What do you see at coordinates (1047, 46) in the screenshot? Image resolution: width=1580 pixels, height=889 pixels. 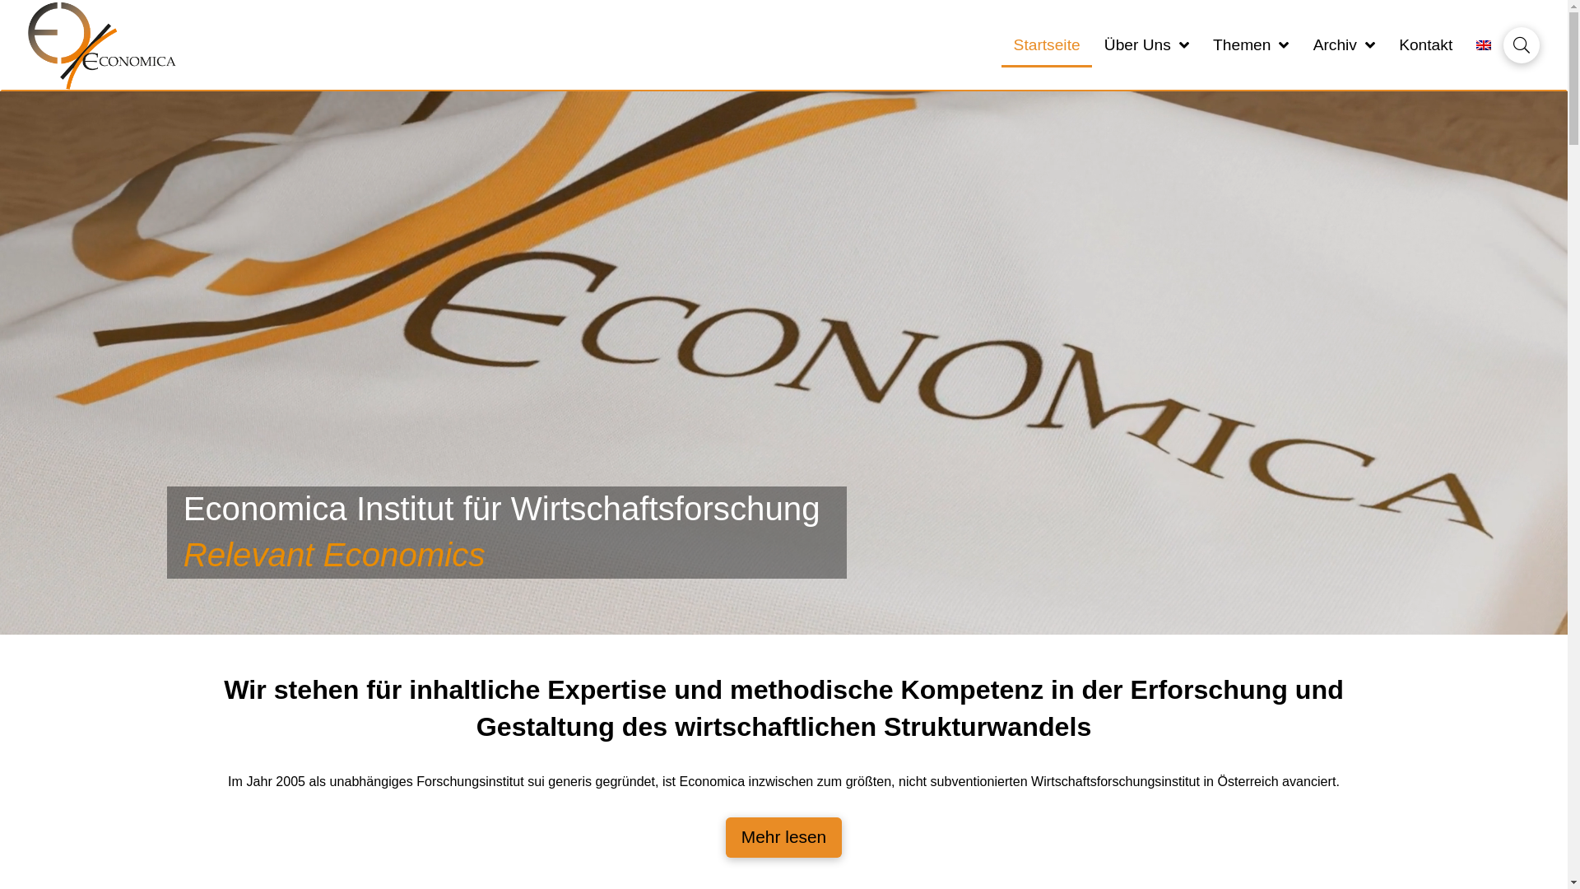 I see `Startseite` at bounding box center [1047, 46].